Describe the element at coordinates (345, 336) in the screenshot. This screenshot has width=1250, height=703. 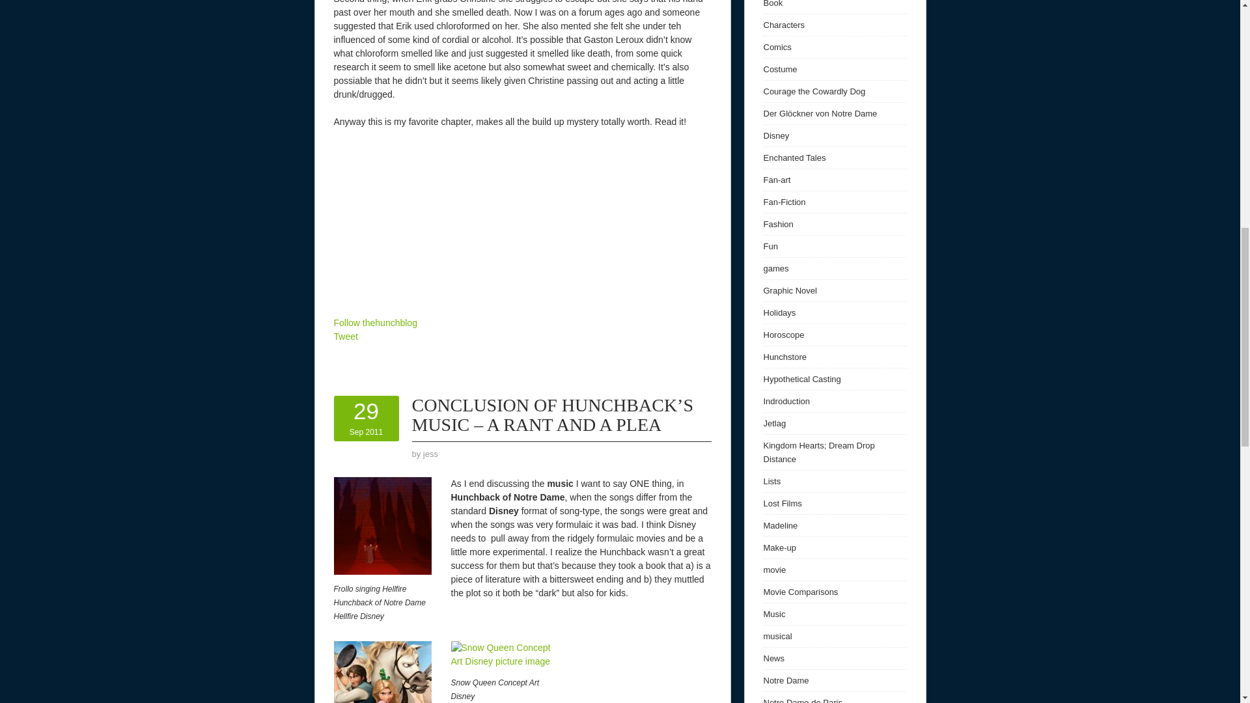
I see `Tangled Promotion Poster Disney` at that location.